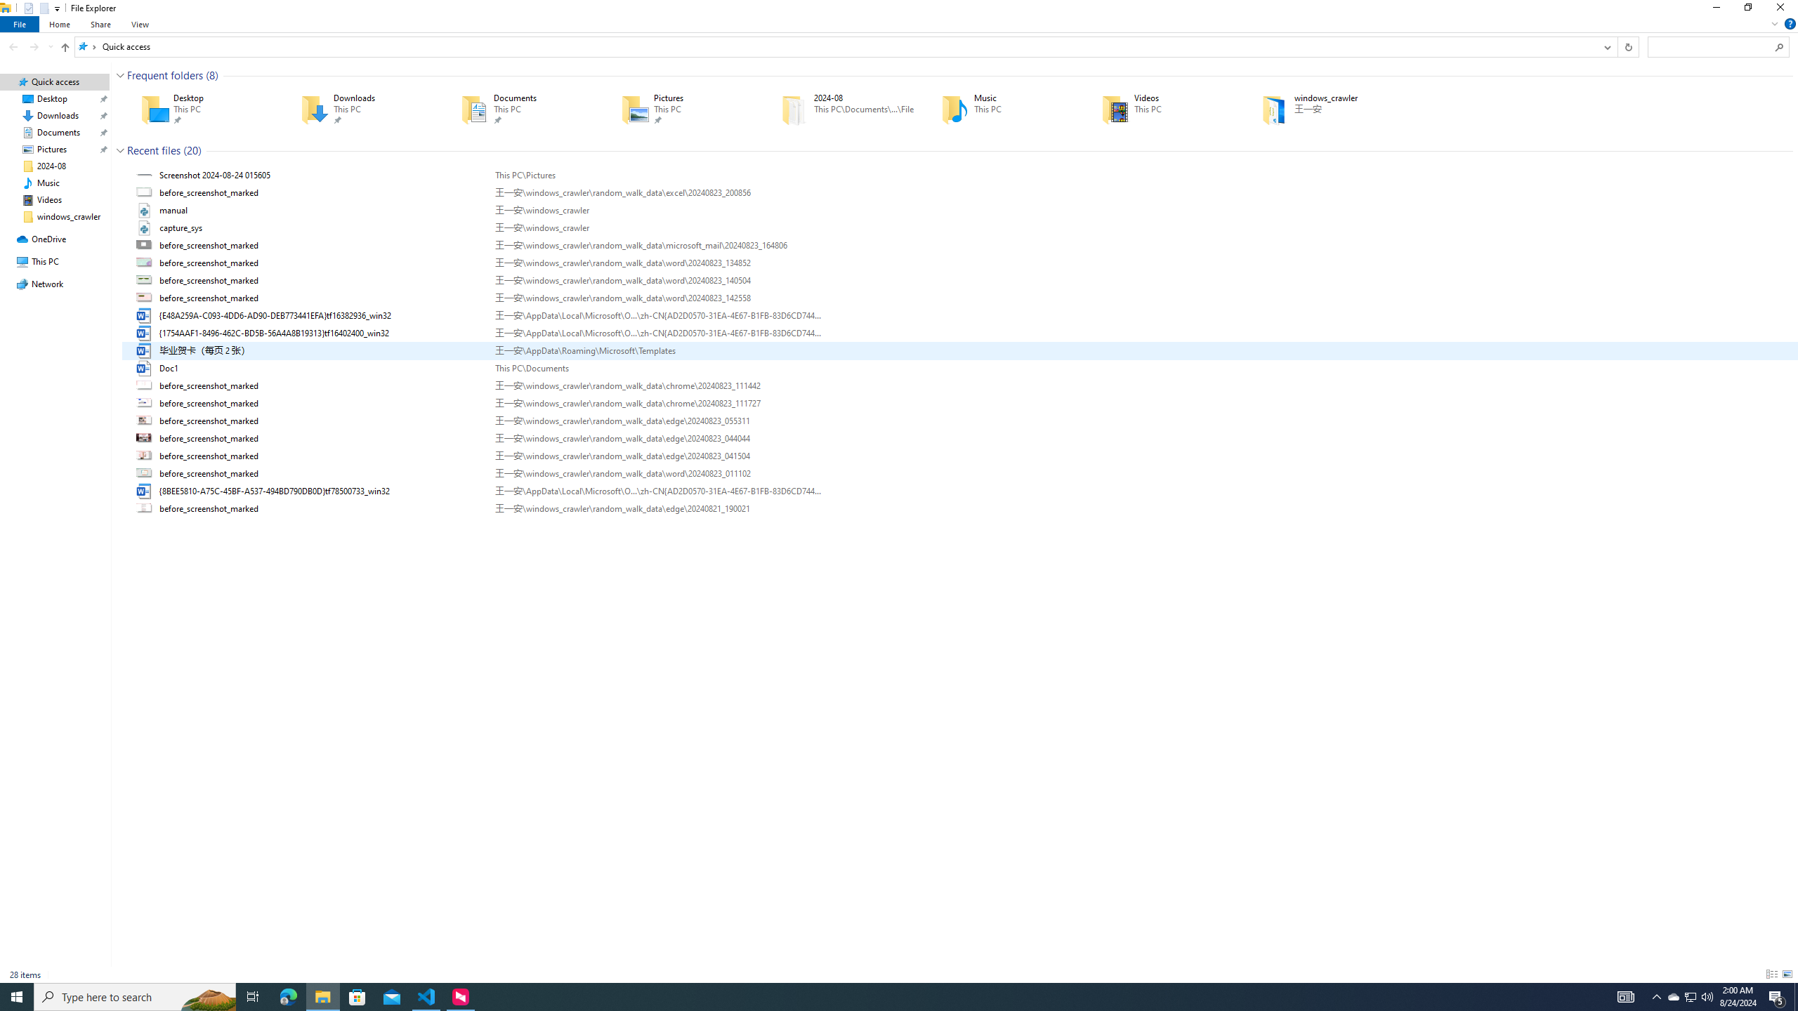 This screenshot has width=1798, height=1011. What do you see at coordinates (37, 8) in the screenshot?
I see `Quick Access Toolbar` at bounding box center [37, 8].